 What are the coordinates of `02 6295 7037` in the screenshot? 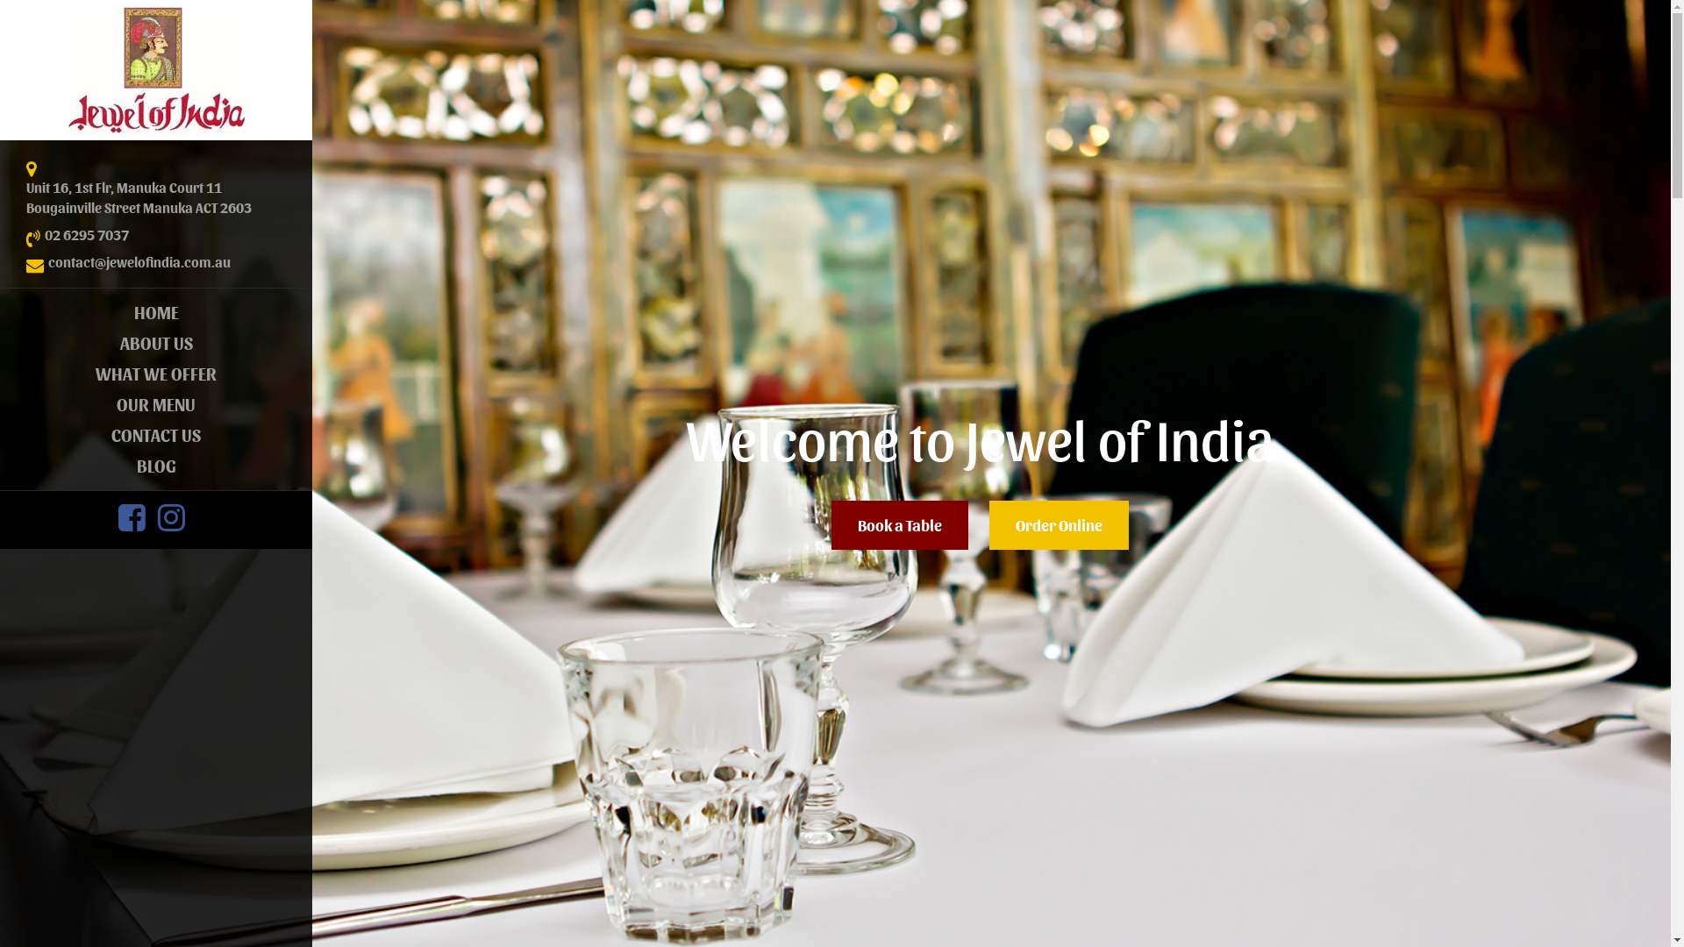 It's located at (87, 235).